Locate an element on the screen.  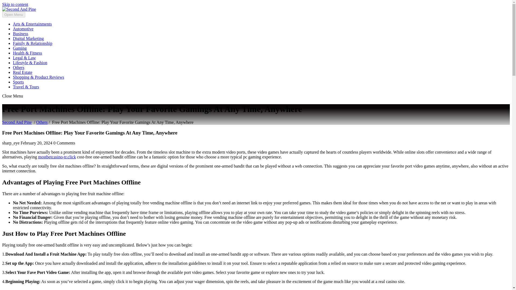
Real Estate is located at coordinates (23, 72).